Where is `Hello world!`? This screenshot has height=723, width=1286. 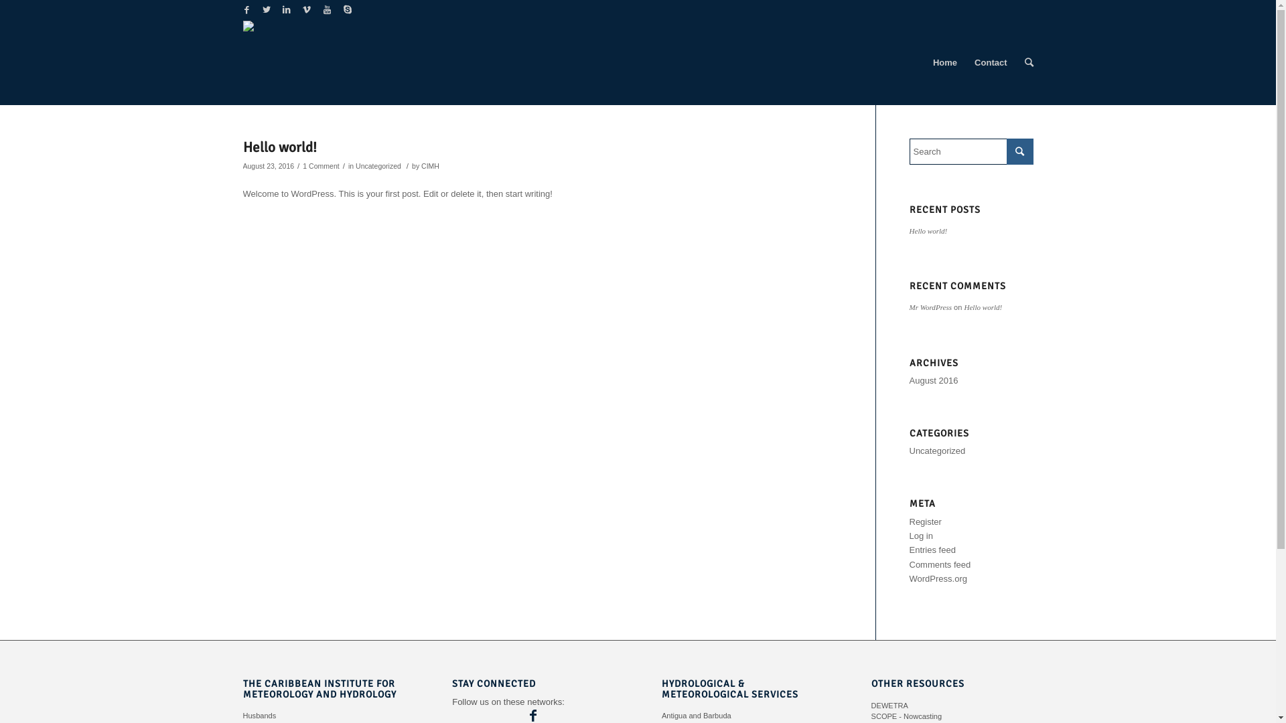
Hello world! is located at coordinates (928, 231).